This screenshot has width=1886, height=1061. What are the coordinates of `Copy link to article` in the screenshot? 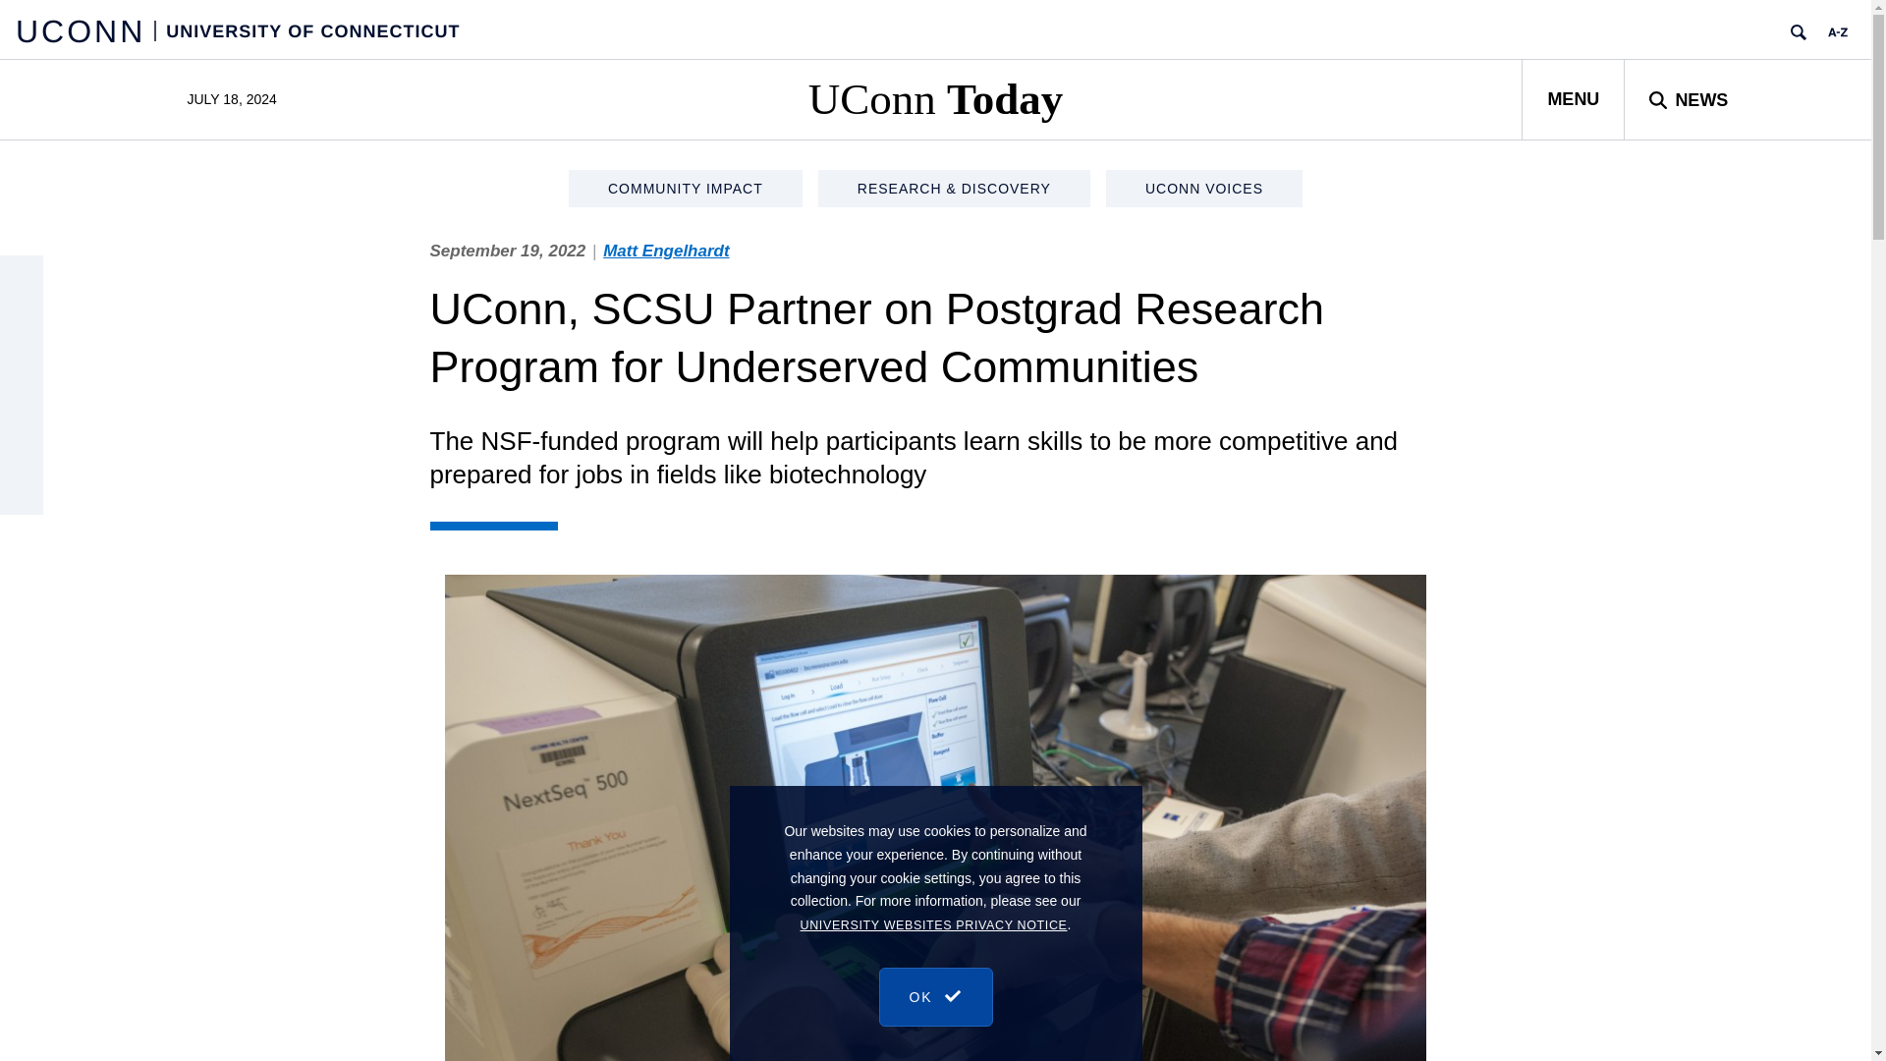 It's located at (22, 277).